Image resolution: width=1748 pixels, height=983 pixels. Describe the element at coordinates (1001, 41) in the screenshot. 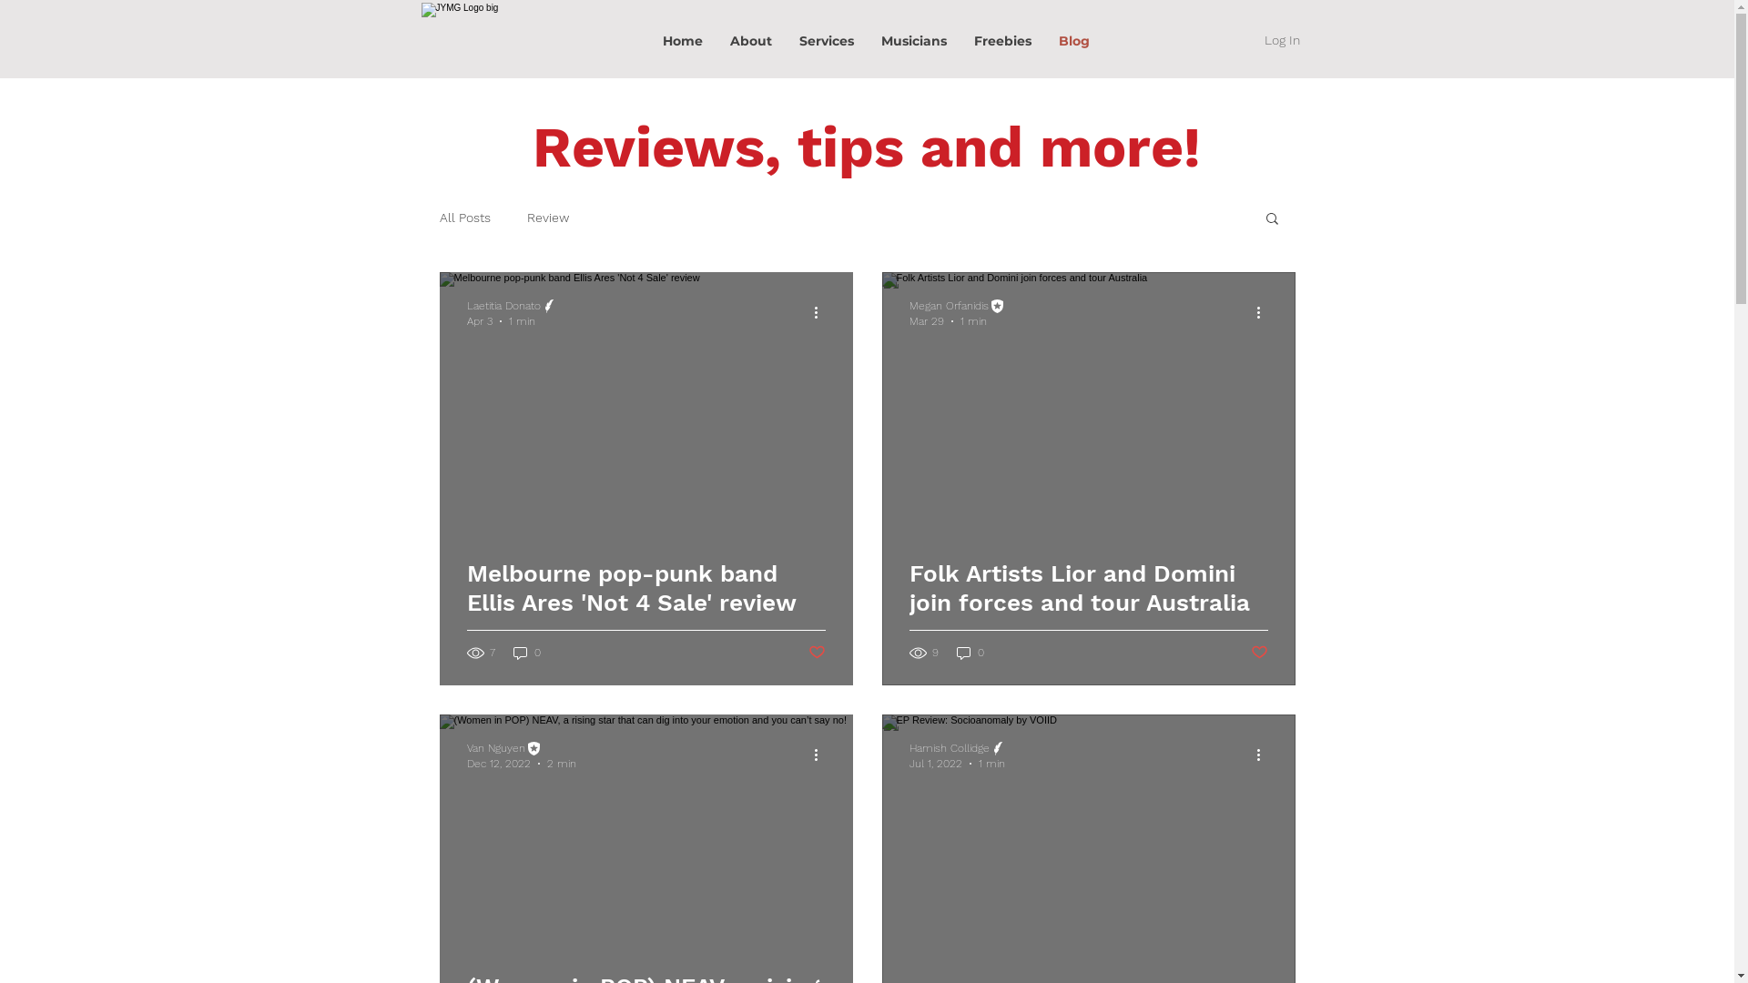

I see `Freebies` at that location.